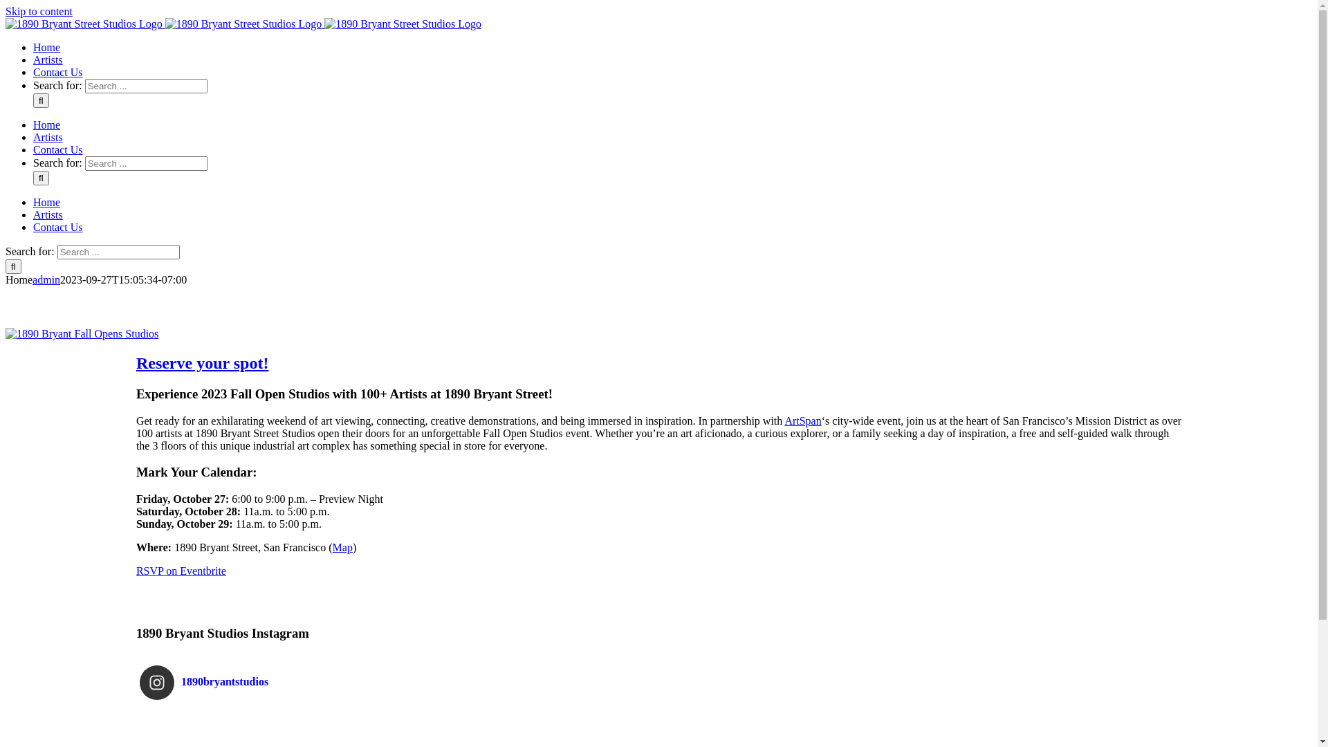  Describe the element at coordinates (47, 202) in the screenshot. I see `Home` at that location.